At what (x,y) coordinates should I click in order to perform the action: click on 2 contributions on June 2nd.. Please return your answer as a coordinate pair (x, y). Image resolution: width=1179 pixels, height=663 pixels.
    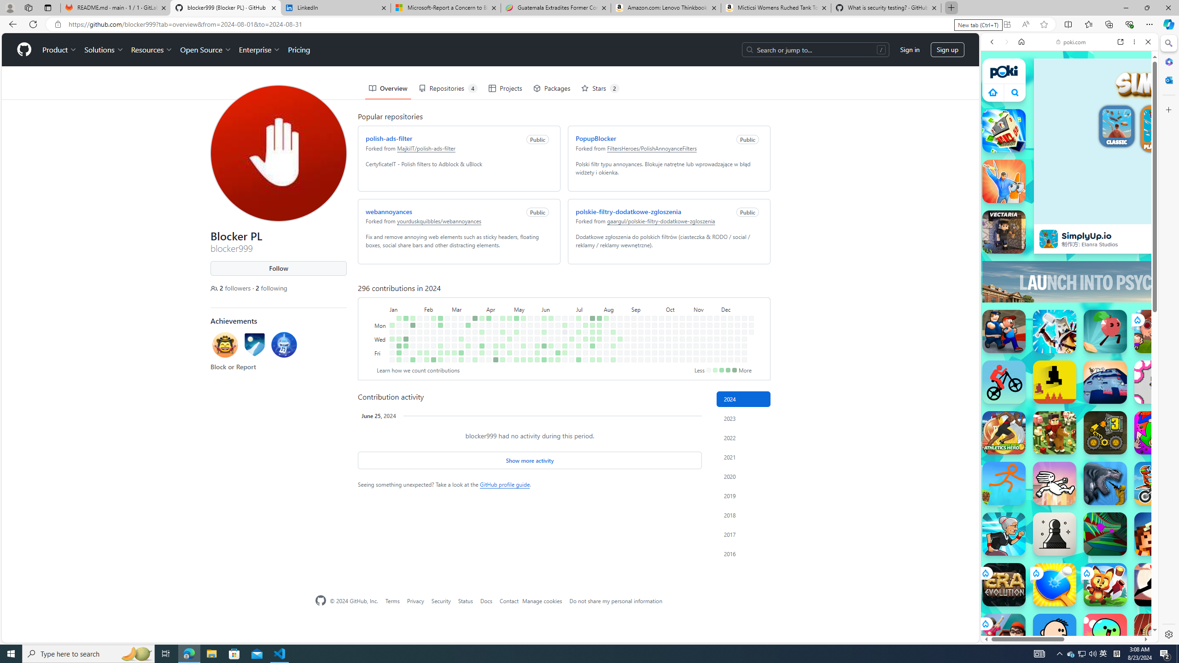
    Looking at the image, I should click on (544, 318).